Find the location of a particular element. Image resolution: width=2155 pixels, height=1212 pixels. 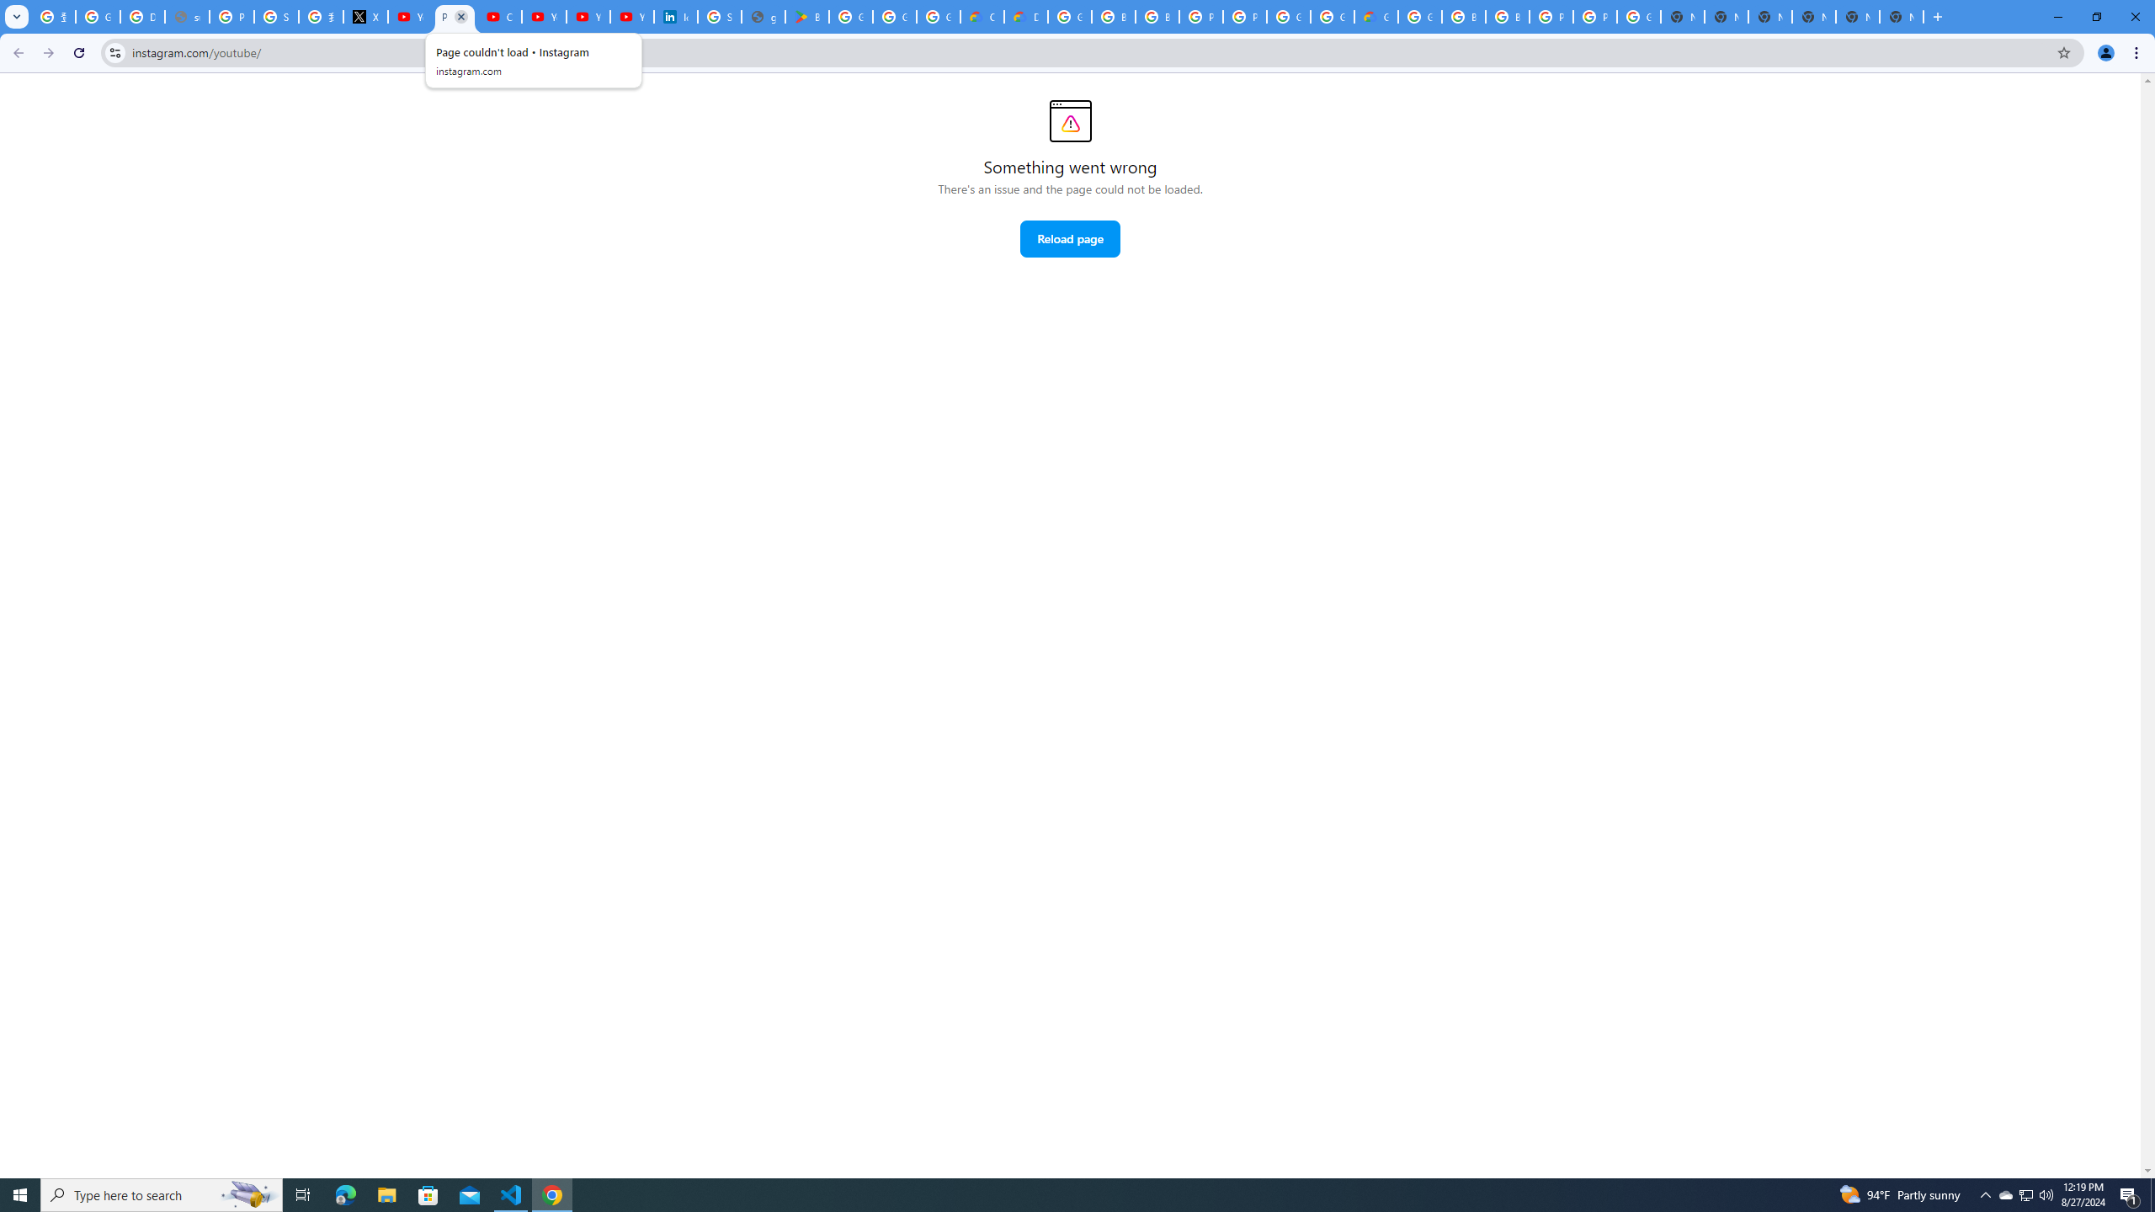

Browse Chrome as a guest - Computer - Google Chrome Help is located at coordinates (1464, 17).